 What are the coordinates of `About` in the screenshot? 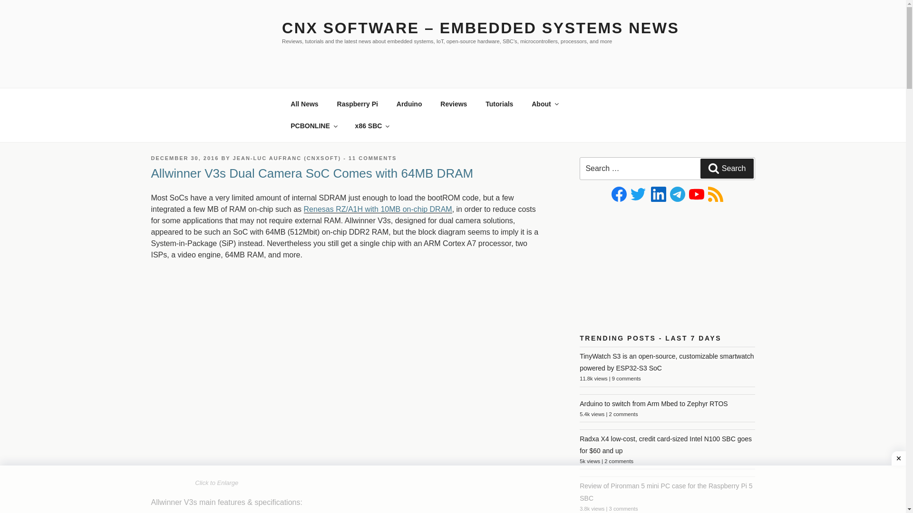 It's located at (544, 104).